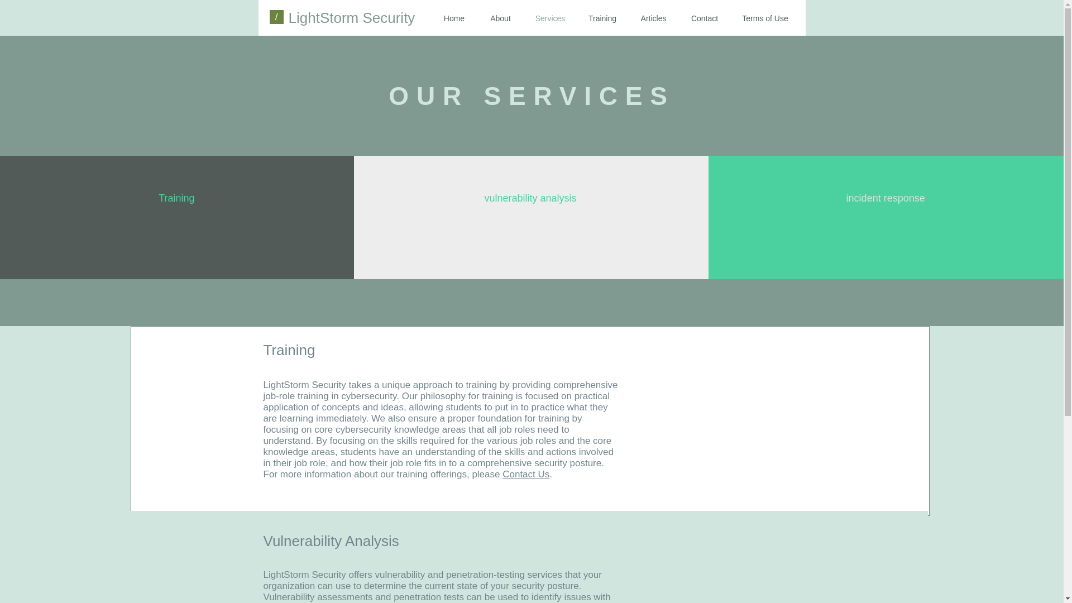 This screenshot has width=1072, height=603. Describe the element at coordinates (352, 18) in the screenshot. I see `LightStorm Security` at that location.